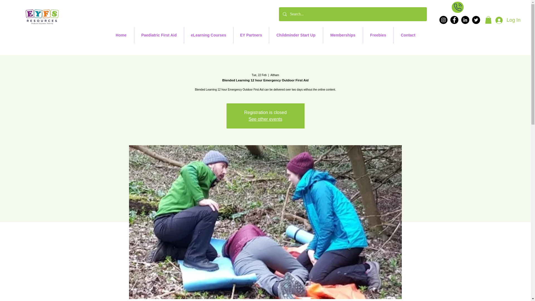 This screenshot has width=535, height=301. What do you see at coordinates (408, 35) in the screenshot?
I see `Contact` at bounding box center [408, 35].